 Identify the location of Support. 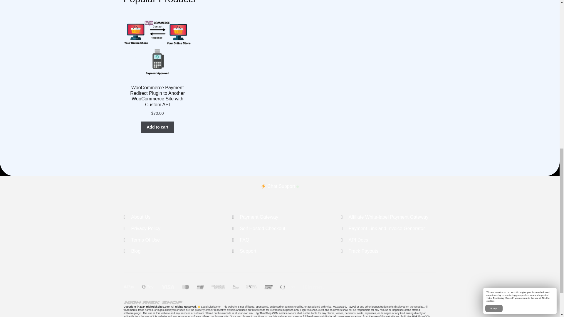
(248, 251).